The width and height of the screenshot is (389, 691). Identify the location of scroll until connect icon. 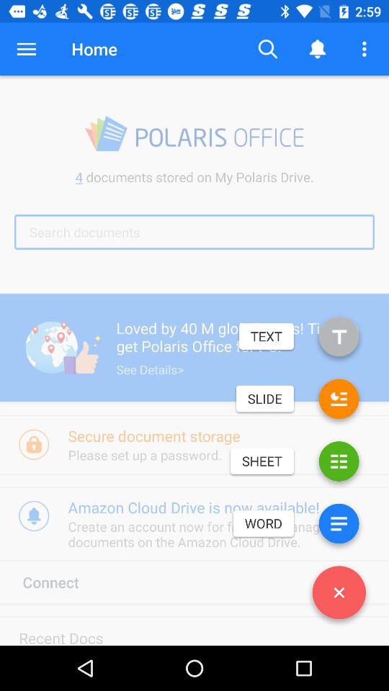
(64, 582).